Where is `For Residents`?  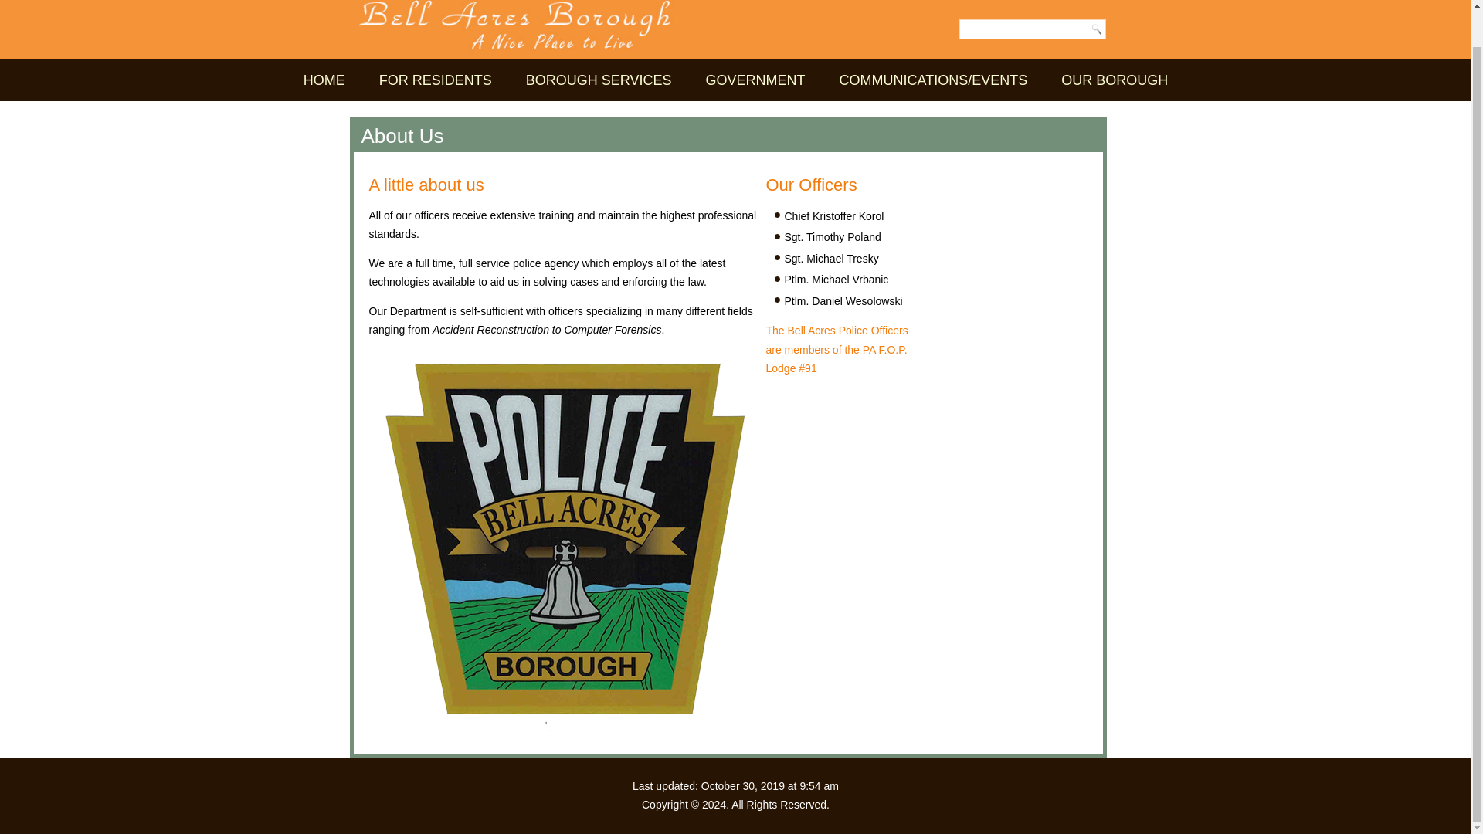
For Residents is located at coordinates (436, 80).